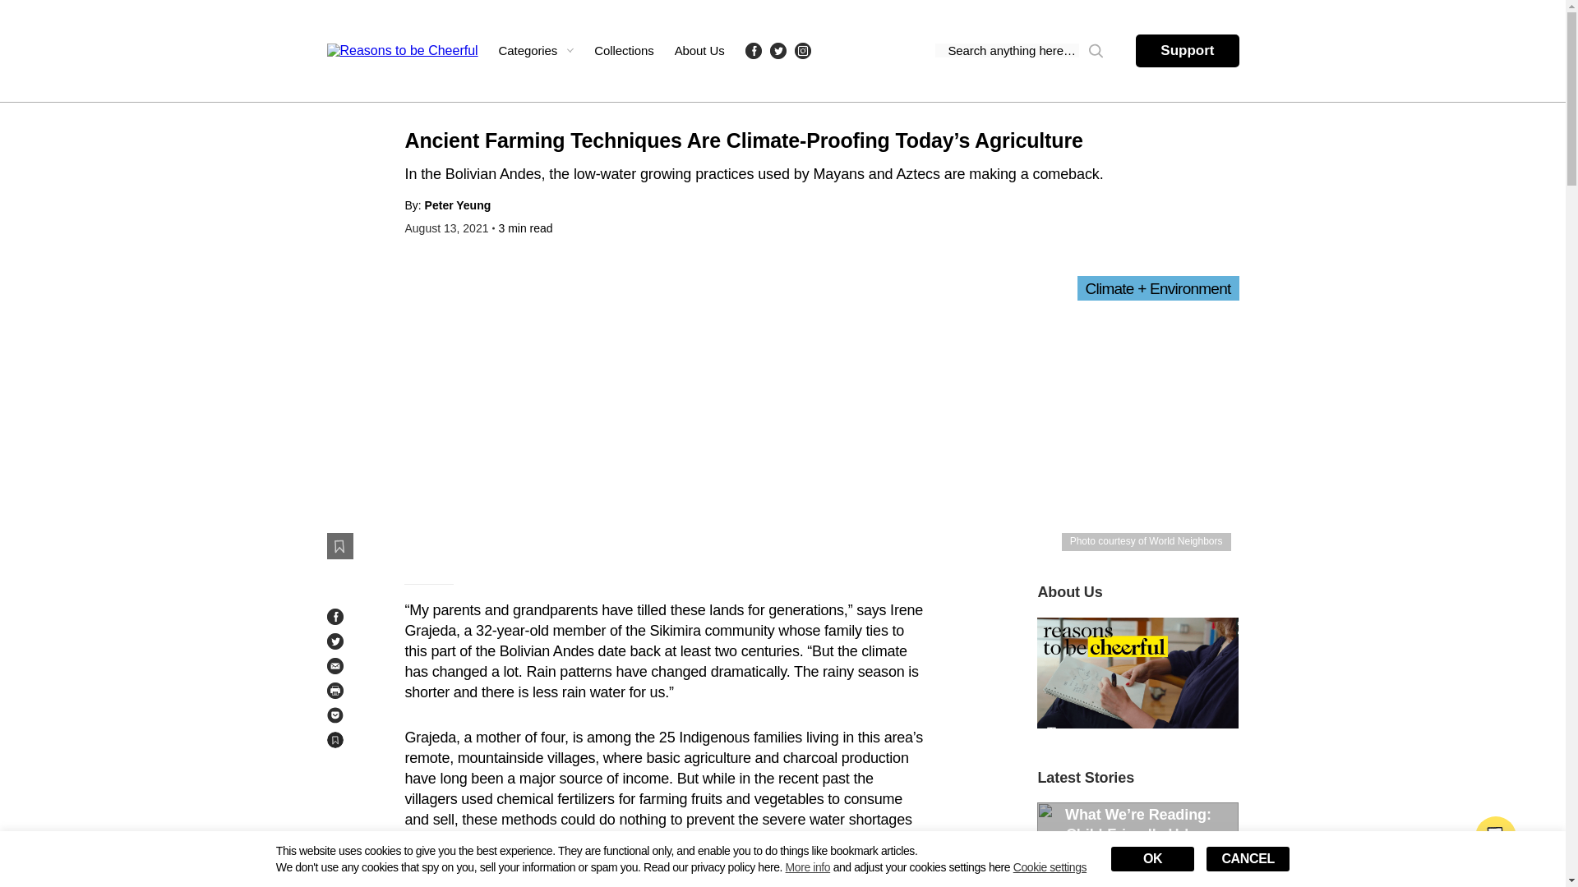 The width and height of the screenshot is (1578, 887). Describe the element at coordinates (457, 205) in the screenshot. I see `Peter Yeung` at that location.